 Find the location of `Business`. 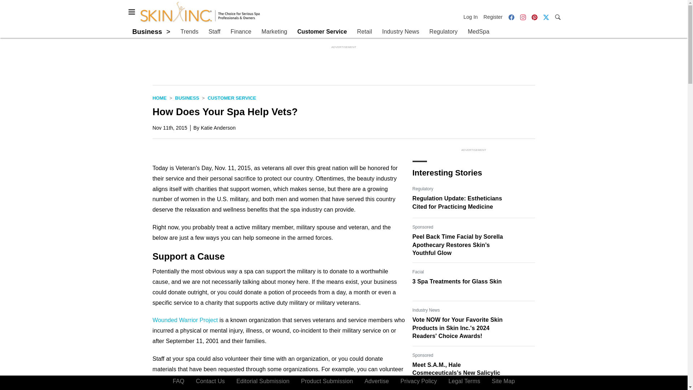

Business is located at coordinates (147, 31).